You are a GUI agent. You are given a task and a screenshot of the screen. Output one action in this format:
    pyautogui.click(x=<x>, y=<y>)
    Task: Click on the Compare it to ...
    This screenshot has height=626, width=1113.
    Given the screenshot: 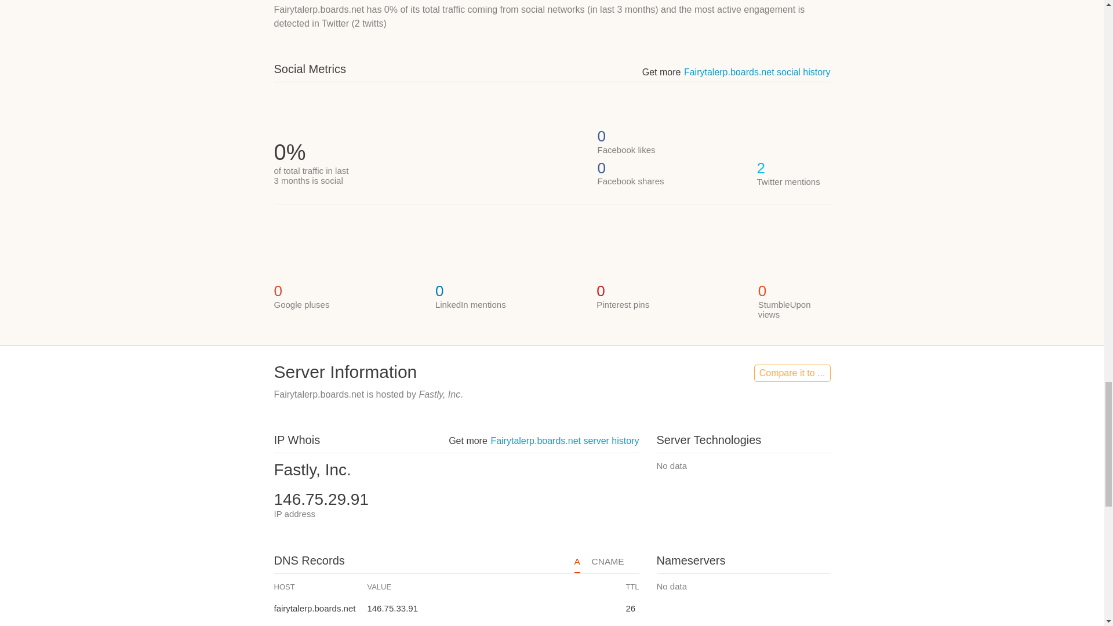 What is the action you would take?
    pyautogui.click(x=792, y=373)
    